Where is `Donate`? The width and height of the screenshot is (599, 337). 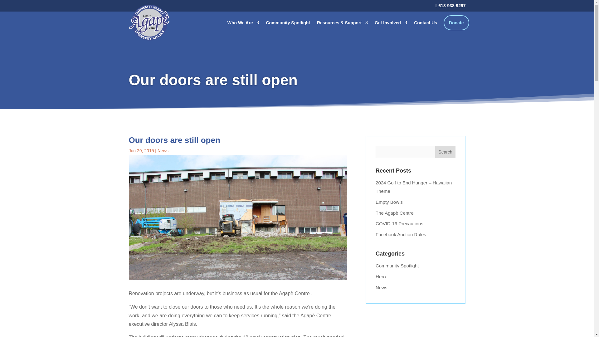
Donate is located at coordinates (456, 22).